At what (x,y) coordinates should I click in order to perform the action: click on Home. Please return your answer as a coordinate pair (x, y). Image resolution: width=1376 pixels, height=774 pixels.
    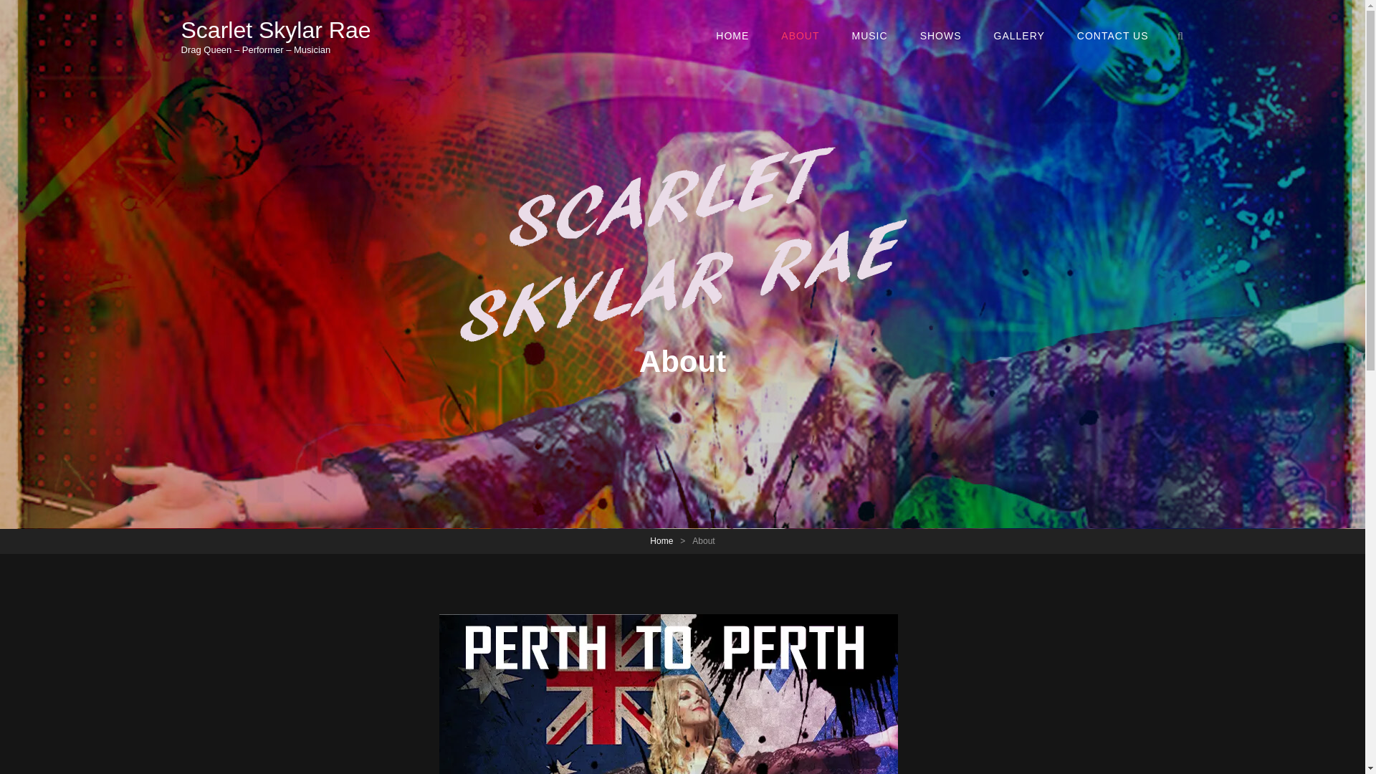
    Looking at the image, I should click on (661, 541).